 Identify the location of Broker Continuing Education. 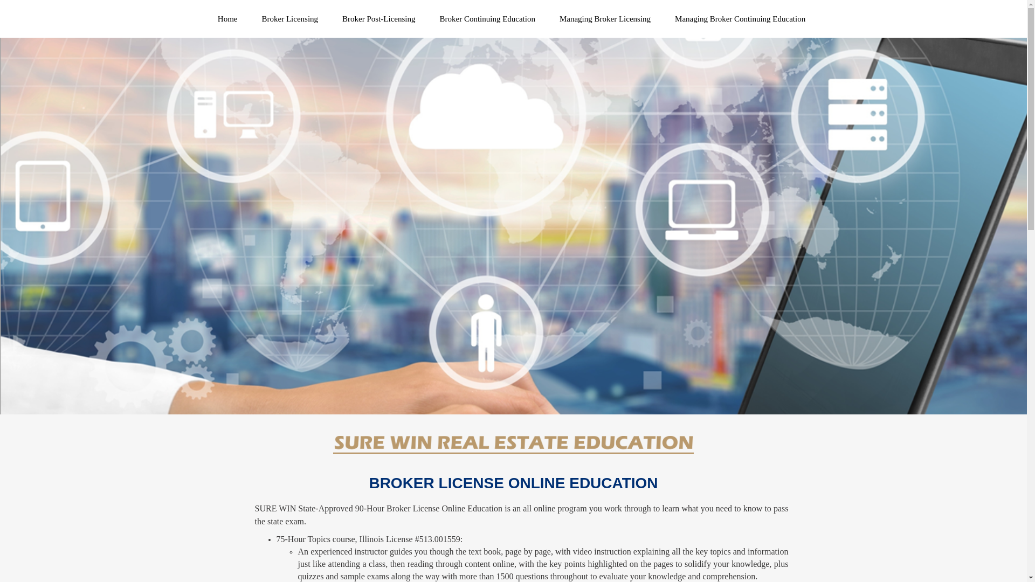
(487, 19).